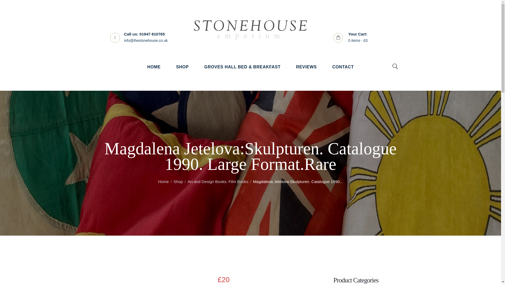 Image resolution: width=505 pixels, height=284 pixels. What do you see at coordinates (343, 67) in the screenshot?
I see `CONTACT` at bounding box center [343, 67].